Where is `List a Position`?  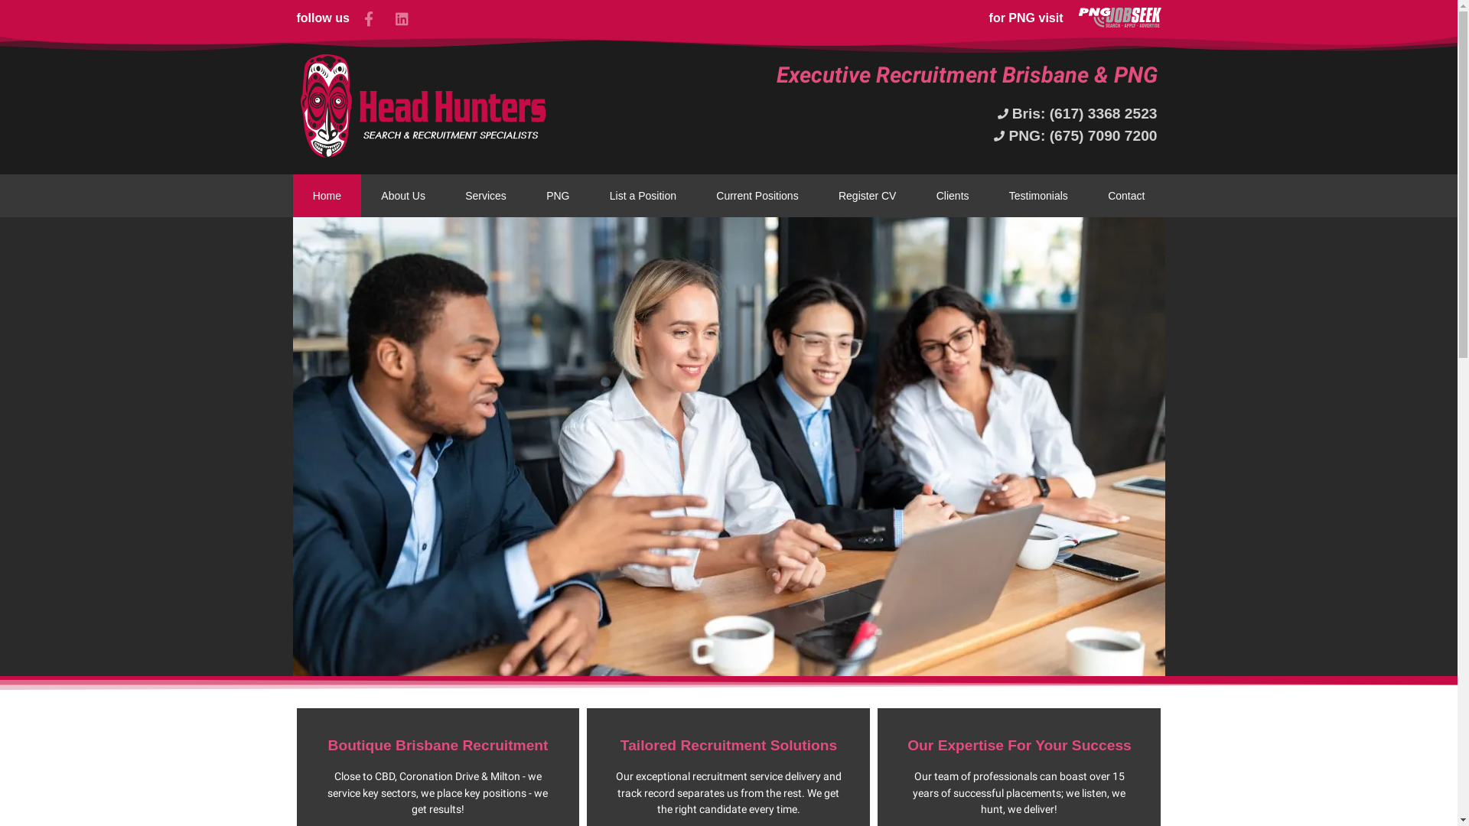 List a Position is located at coordinates (643, 196).